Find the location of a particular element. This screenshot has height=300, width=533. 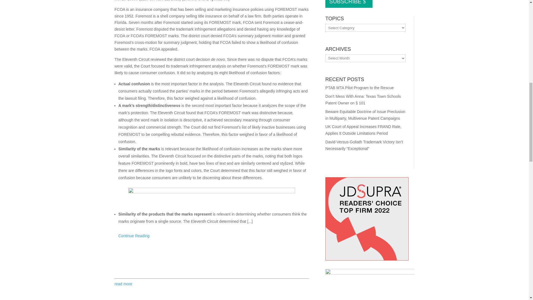

Print is located at coordinates (119, 263).